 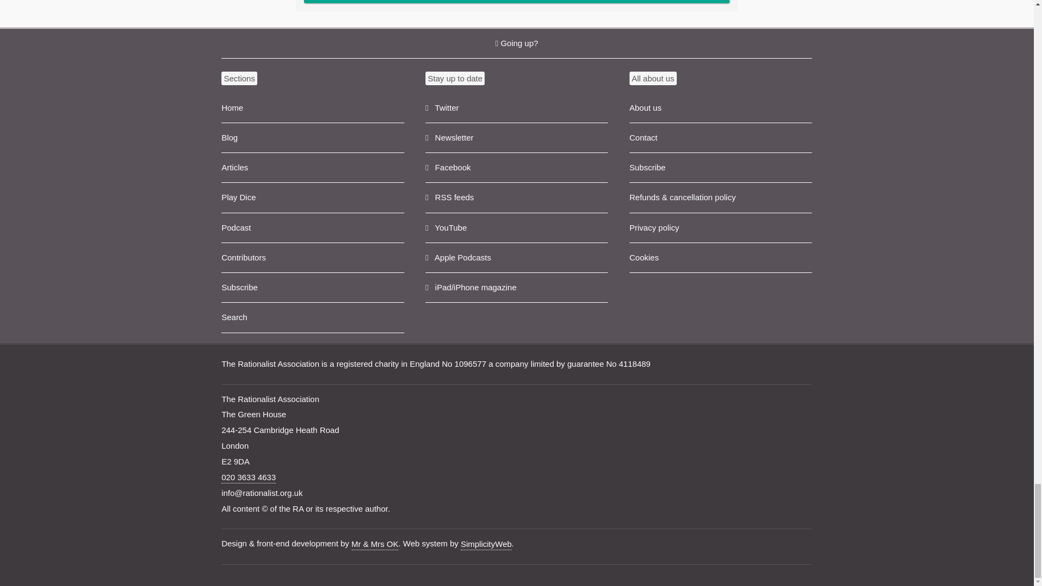 I want to click on Apple Podcasts, so click(x=516, y=258).